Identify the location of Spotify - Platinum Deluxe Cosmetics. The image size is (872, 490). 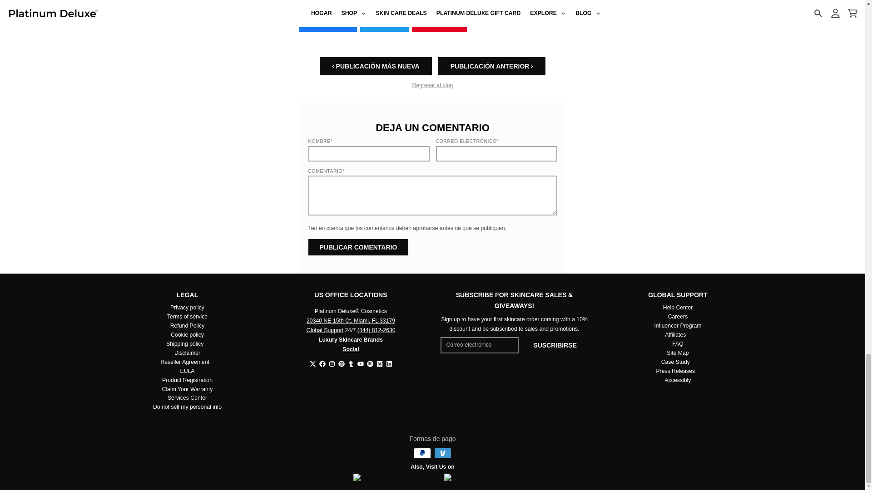
(370, 363).